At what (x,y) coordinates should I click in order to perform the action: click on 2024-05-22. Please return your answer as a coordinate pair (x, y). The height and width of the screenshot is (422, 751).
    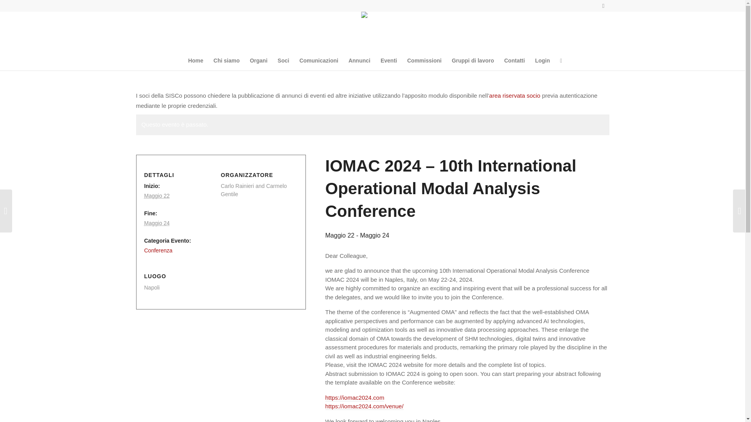
    Looking at the image, I should click on (156, 195).